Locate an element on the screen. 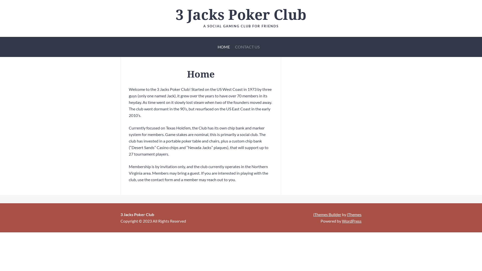 Image resolution: width=482 pixels, height=271 pixels. iThemes is located at coordinates (354, 214).